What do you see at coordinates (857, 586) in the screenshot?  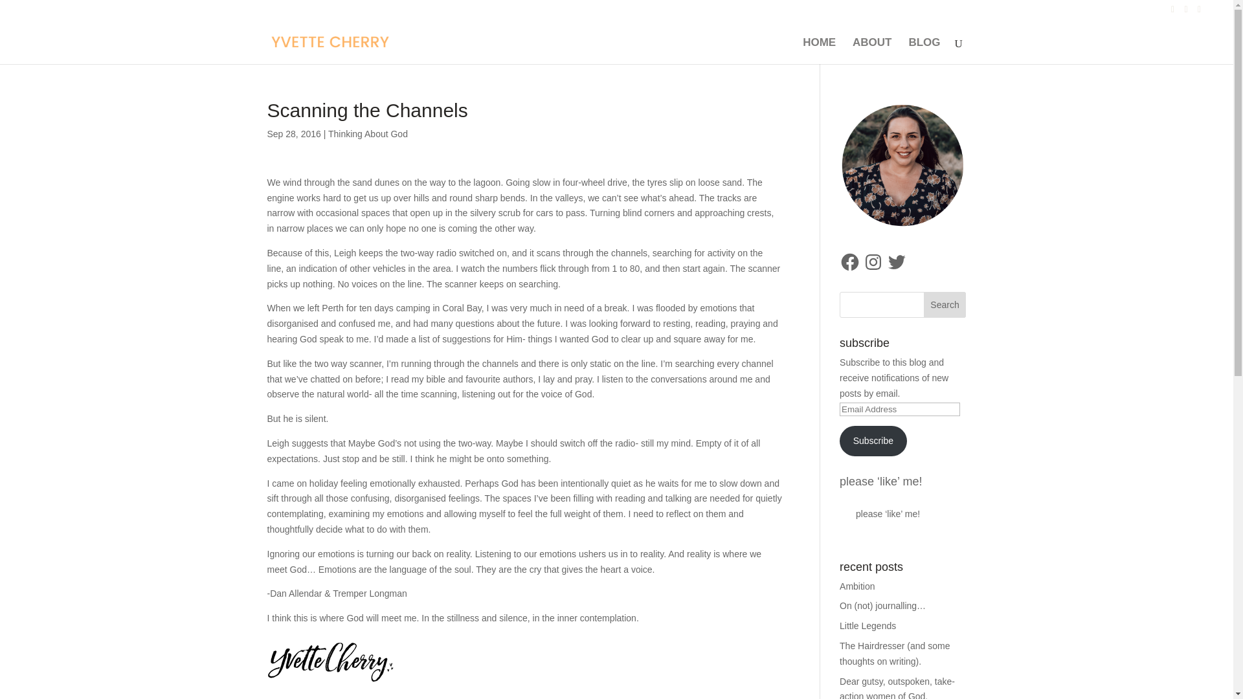 I see `Ambition` at bounding box center [857, 586].